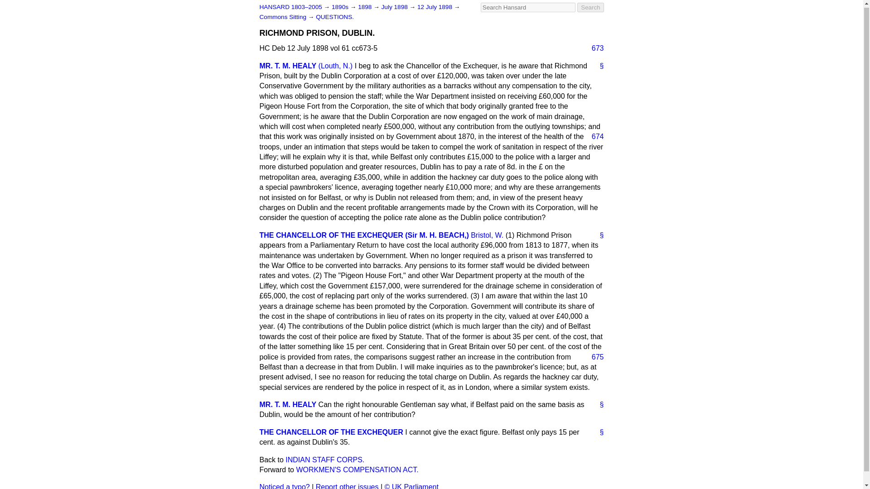 This screenshot has width=870, height=489. I want to click on Link to this speech by Mr Timothy Healy, so click(598, 66).